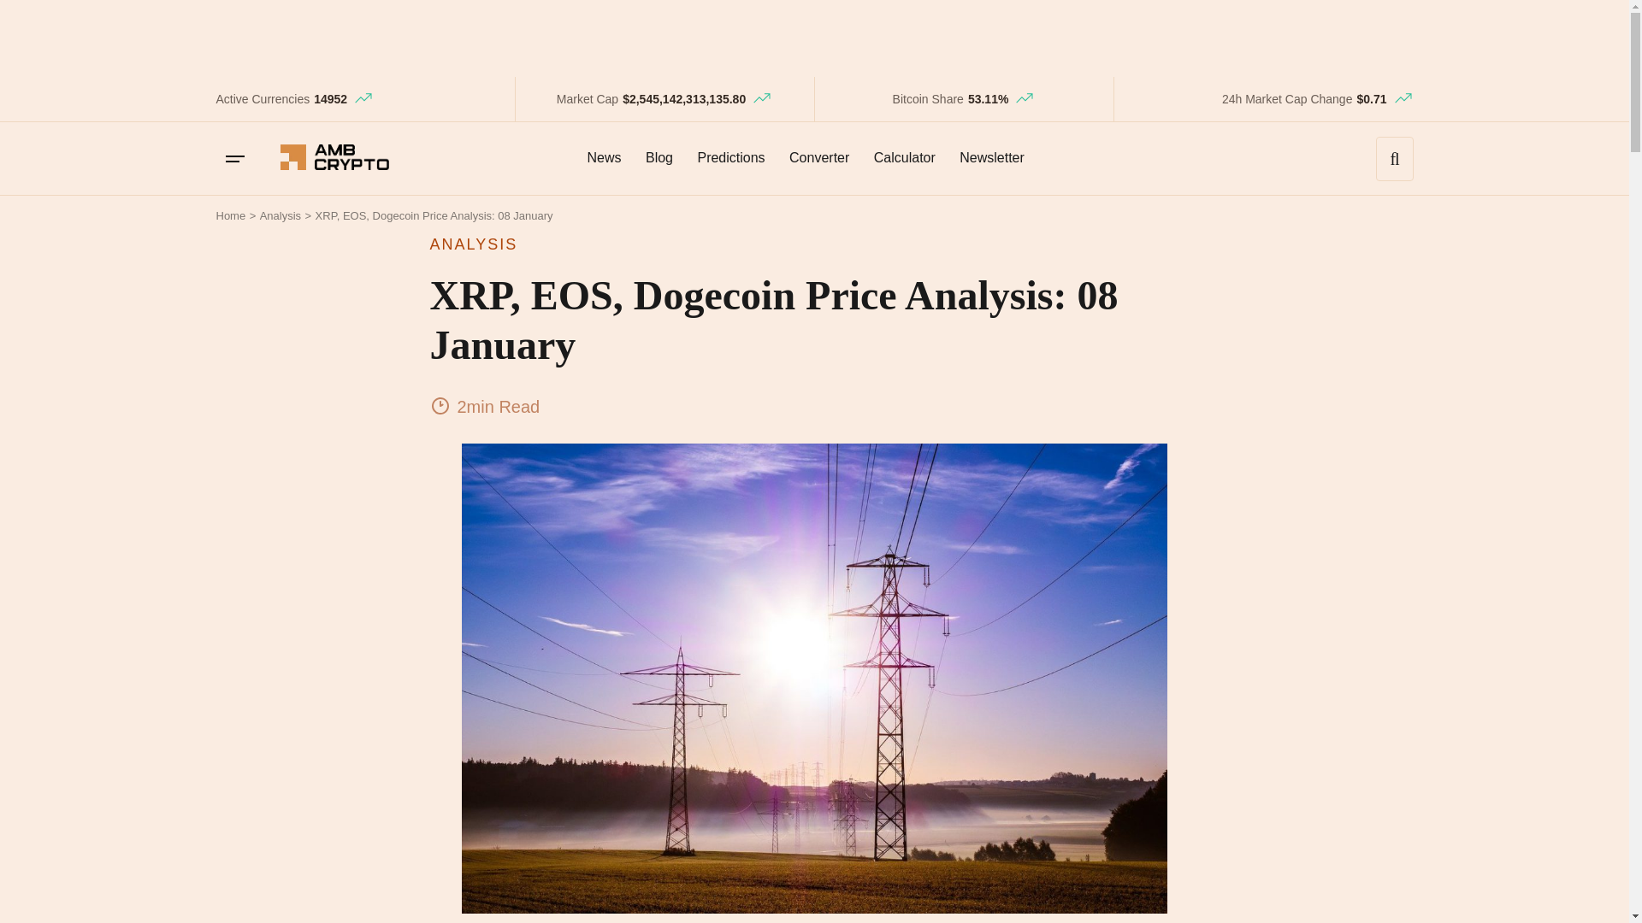 This screenshot has width=1642, height=923. What do you see at coordinates (730, 157) in the screenshot?
I see `Predictions` at bounding box center [730, 157].